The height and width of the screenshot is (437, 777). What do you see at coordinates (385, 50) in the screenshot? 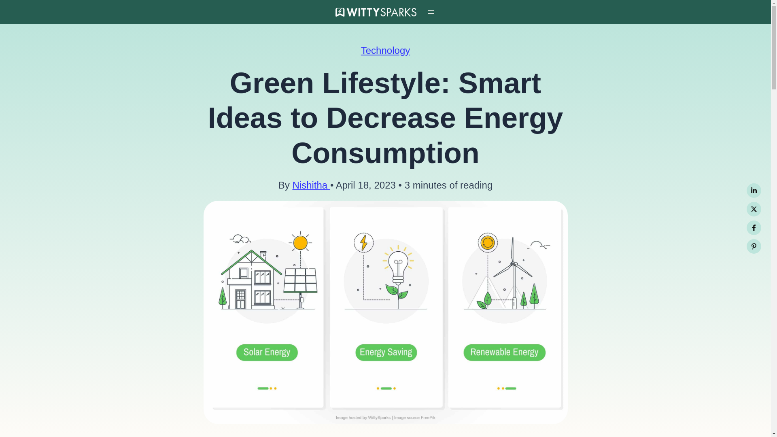
I see `Technology` at bounding box center [385, 50].